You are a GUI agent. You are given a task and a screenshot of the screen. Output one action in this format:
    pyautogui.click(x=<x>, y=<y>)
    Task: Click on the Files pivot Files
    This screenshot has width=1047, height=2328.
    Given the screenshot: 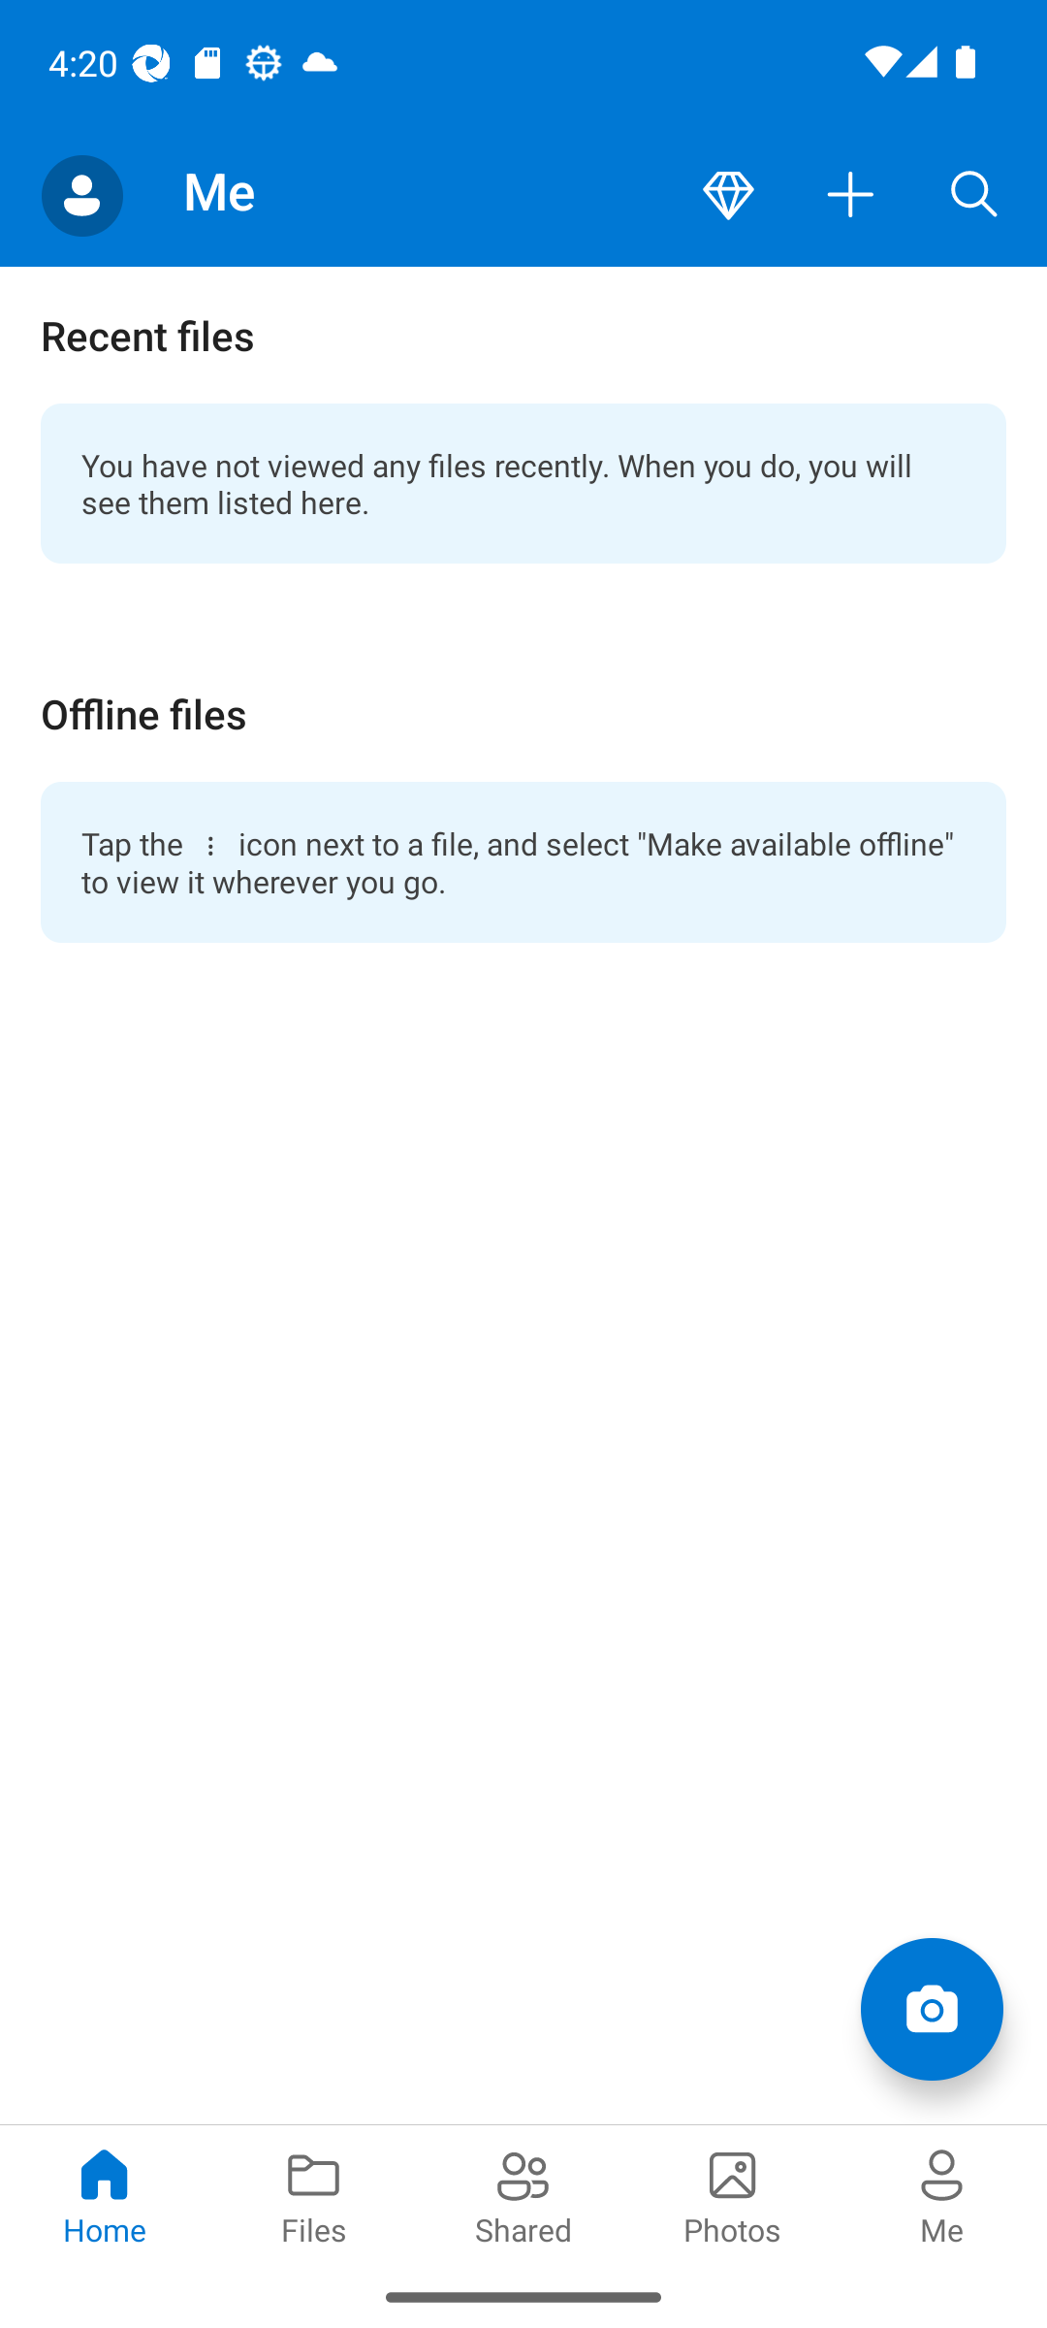 What is the action you would take?
    pyautogui.click(x=314, y=2194)
    